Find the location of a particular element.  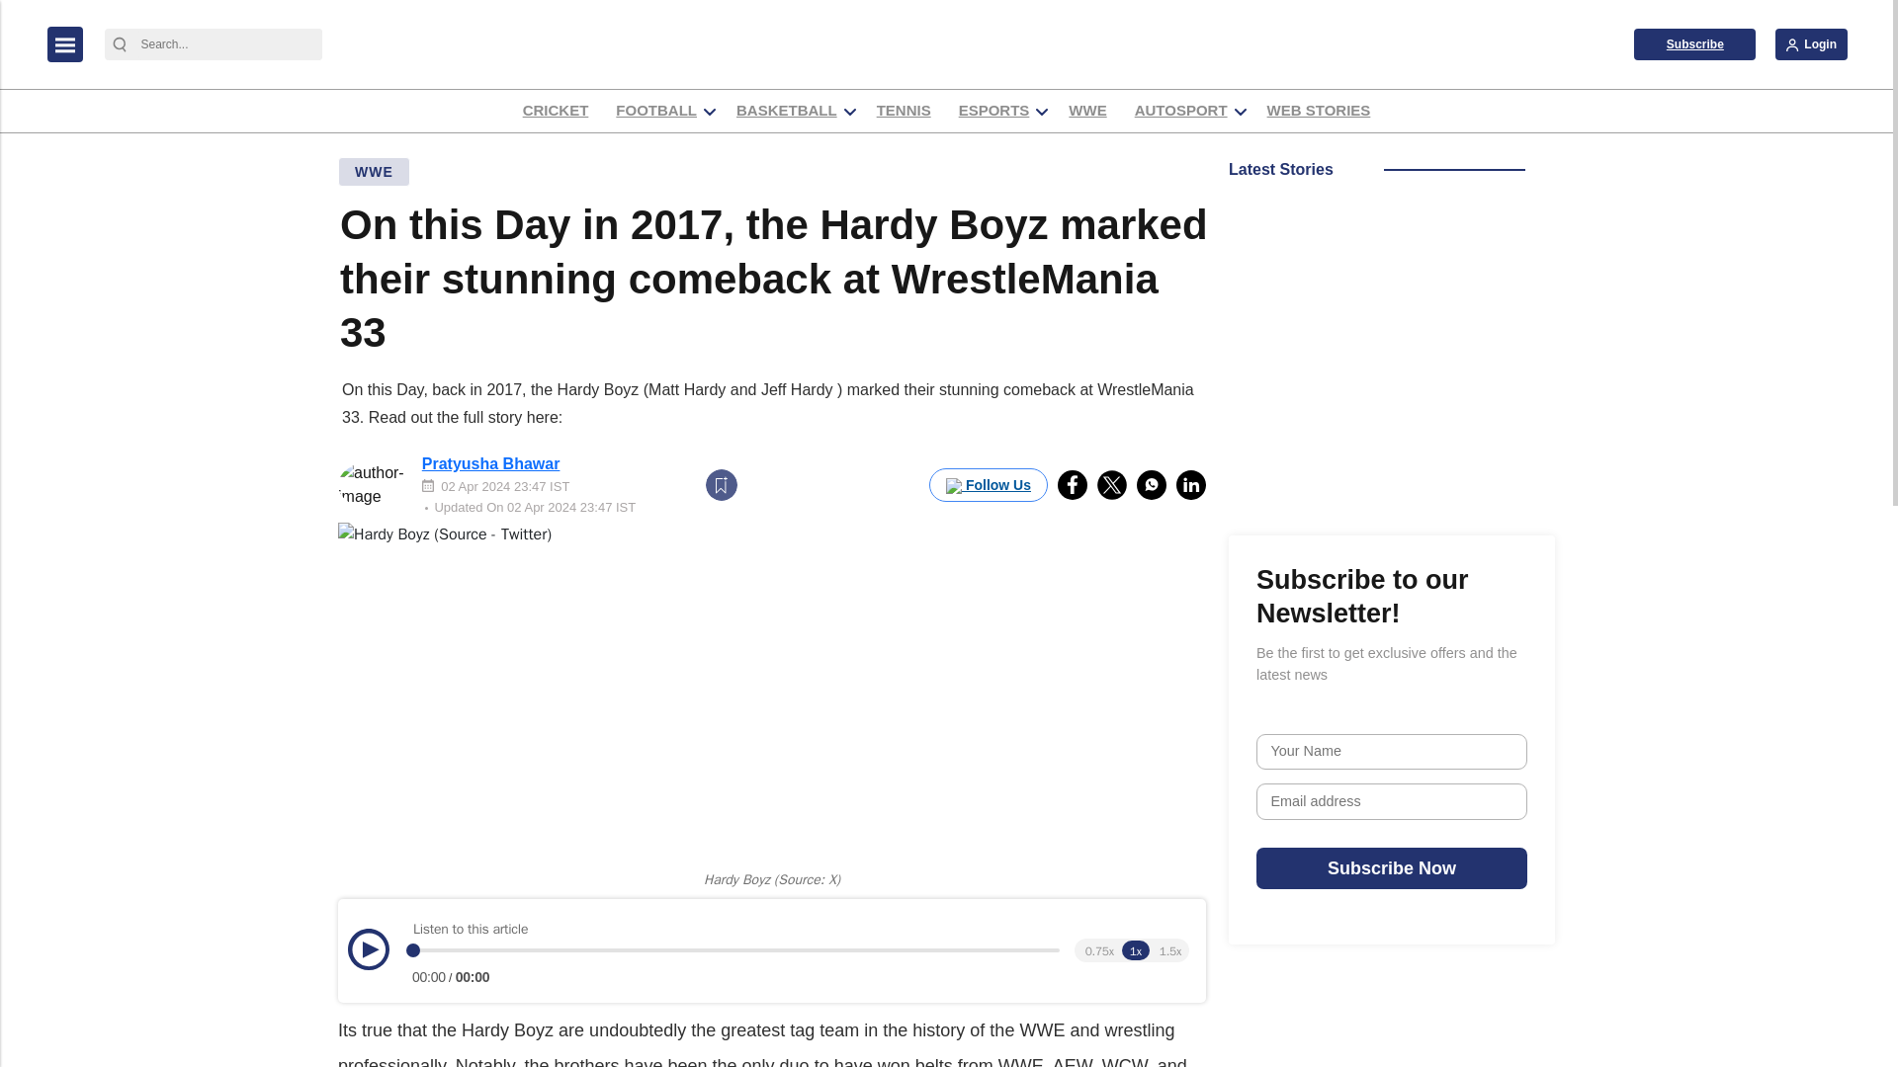

Subscribe is located at coordinates (1694, 43).